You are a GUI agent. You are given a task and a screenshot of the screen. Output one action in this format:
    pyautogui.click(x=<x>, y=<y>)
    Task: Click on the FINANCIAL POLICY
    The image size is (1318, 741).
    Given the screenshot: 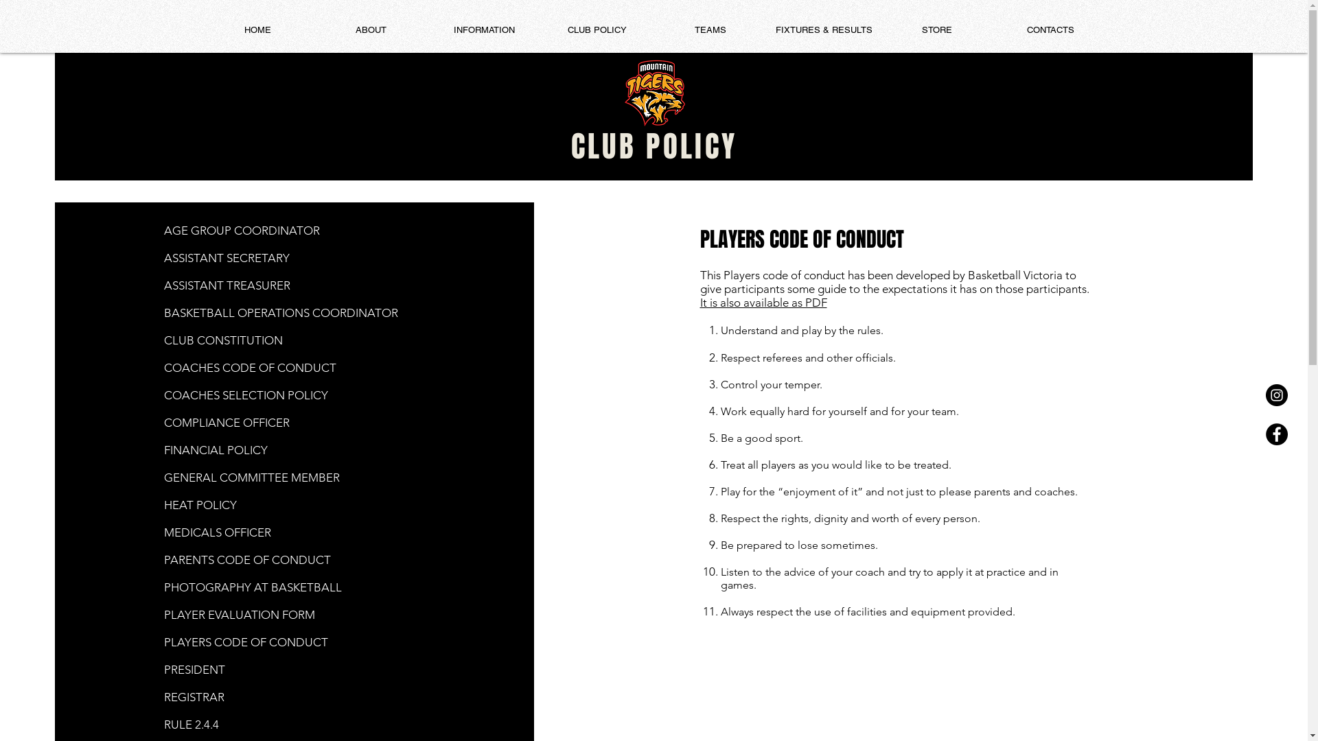 What is the action you would take?
    pyautogui.click(x=216, y=457)
    